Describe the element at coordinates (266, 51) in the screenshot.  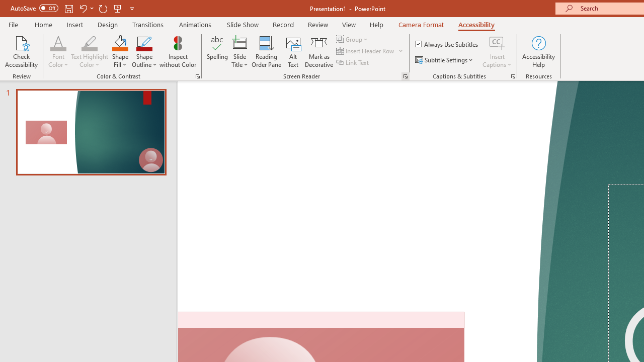
I see `Reading Order Pane` at that location.